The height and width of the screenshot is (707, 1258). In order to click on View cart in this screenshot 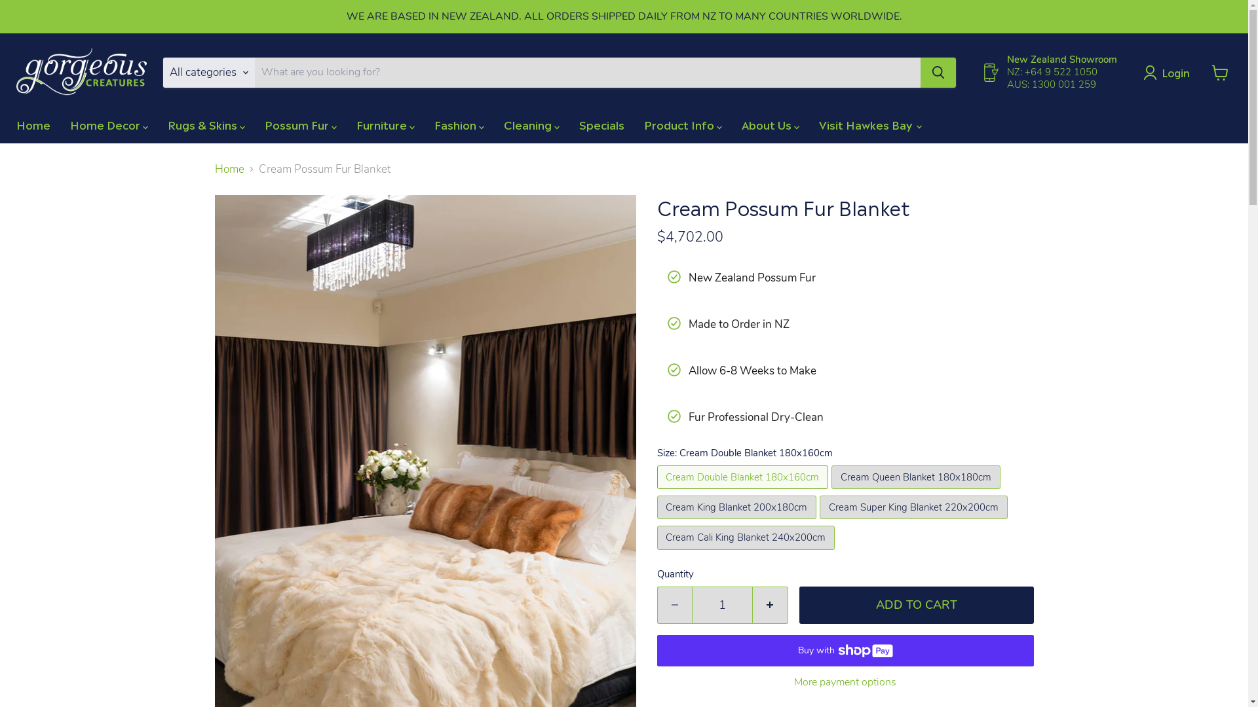, I will do `click(1220, 73)`.